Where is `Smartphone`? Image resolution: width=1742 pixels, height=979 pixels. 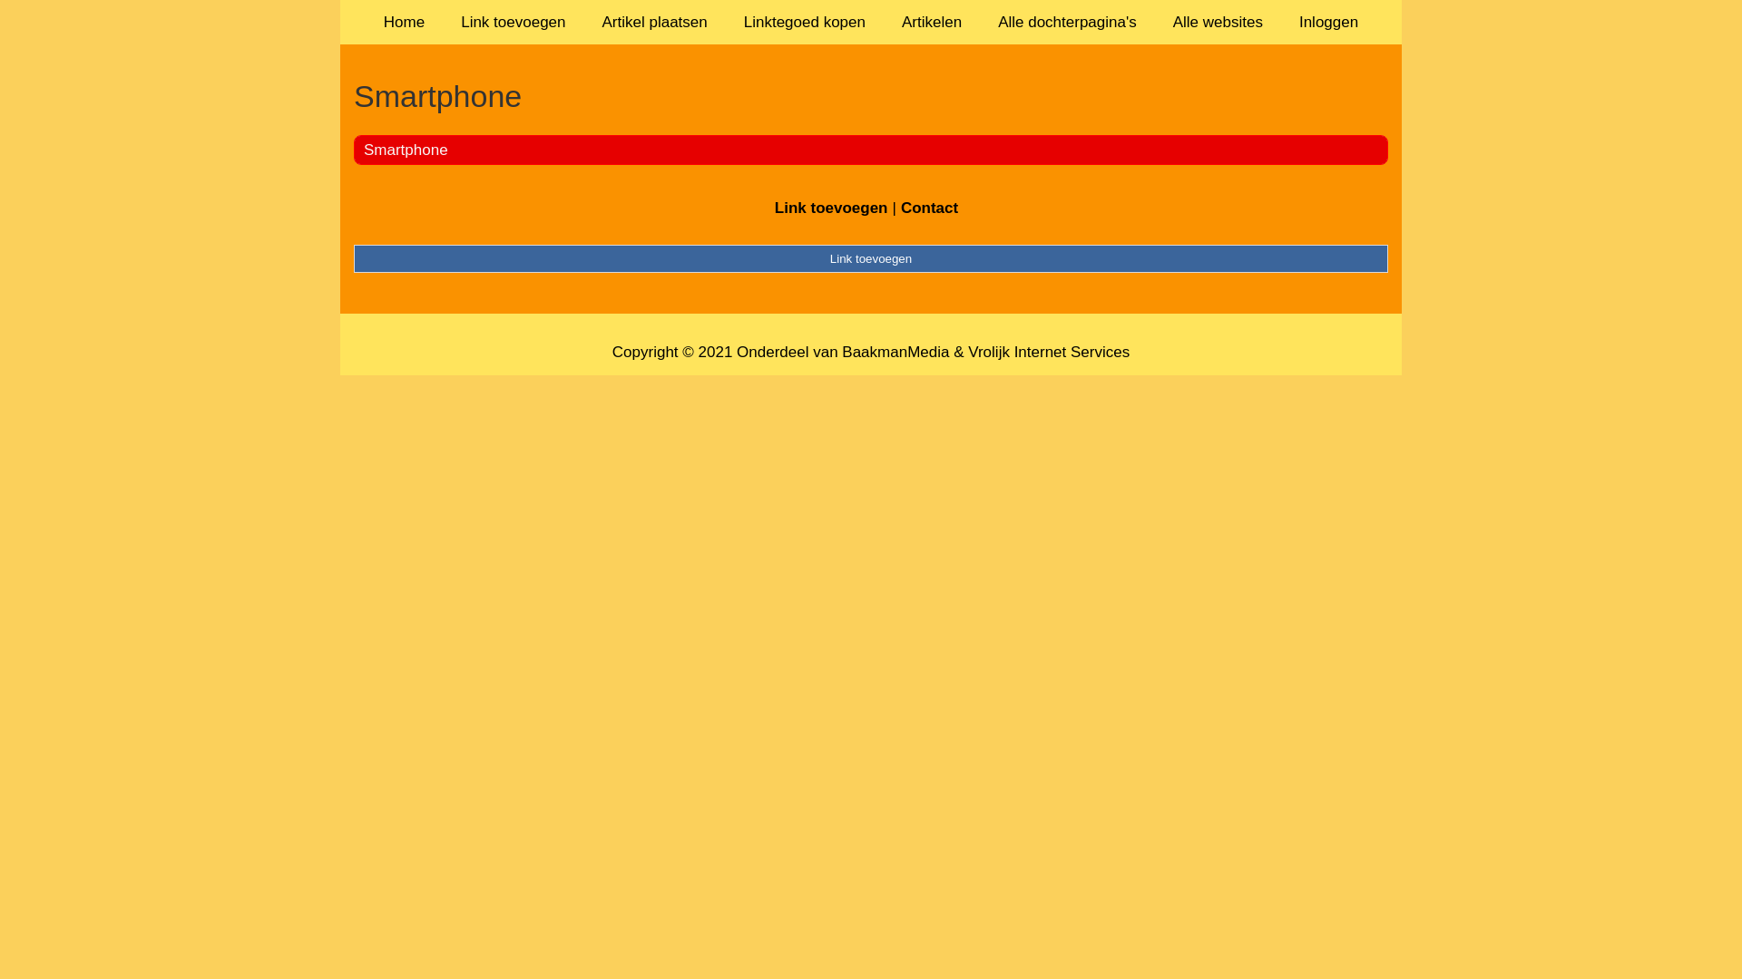 Smartphone is located at coordinates (871, 96).